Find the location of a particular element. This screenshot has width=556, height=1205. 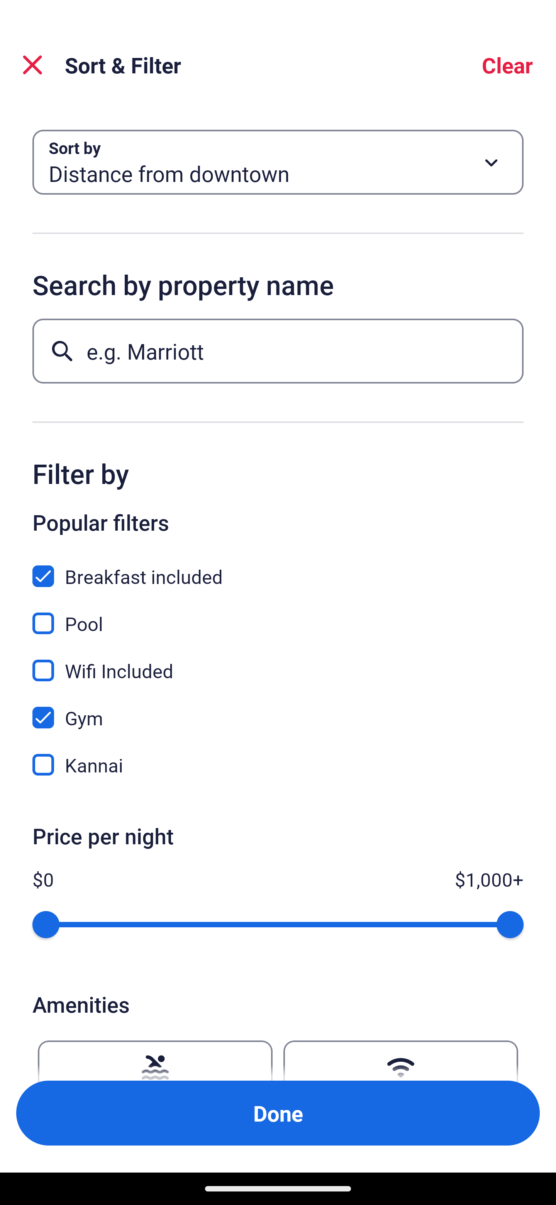

Wifi Included, Wifi Included is located at coordinates (278, 662).